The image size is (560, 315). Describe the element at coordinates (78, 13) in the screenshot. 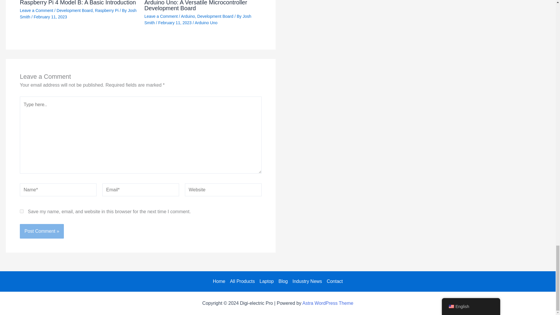

I see `View all posts by Josh Smith` at that location.